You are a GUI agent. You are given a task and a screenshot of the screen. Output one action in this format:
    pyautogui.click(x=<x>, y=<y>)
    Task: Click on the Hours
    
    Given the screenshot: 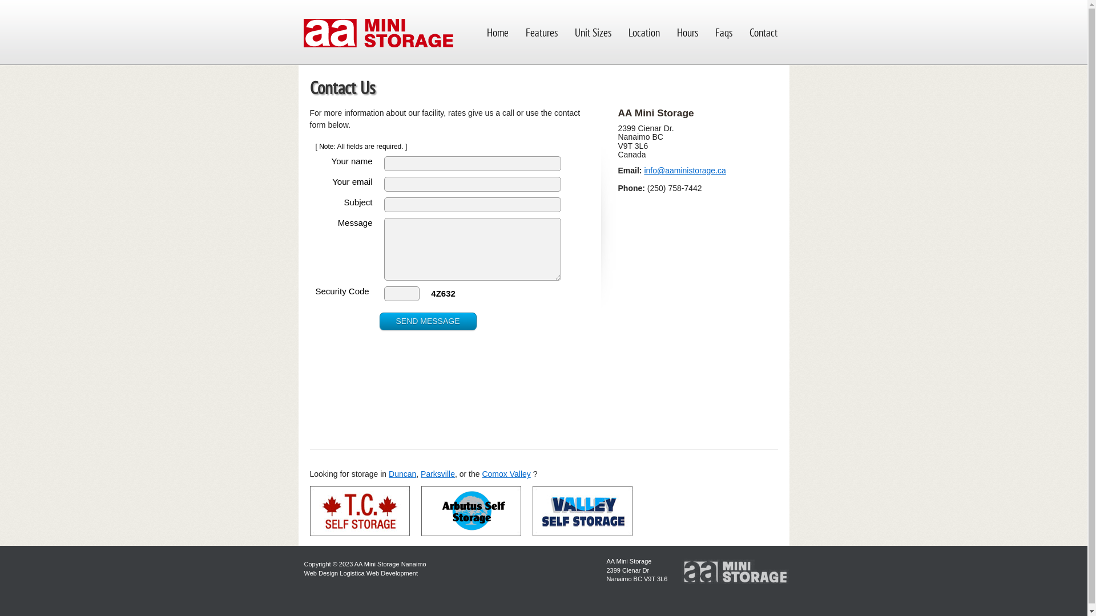 What is the action you would take?
    pyautogui.click(x=687, y=33)
    